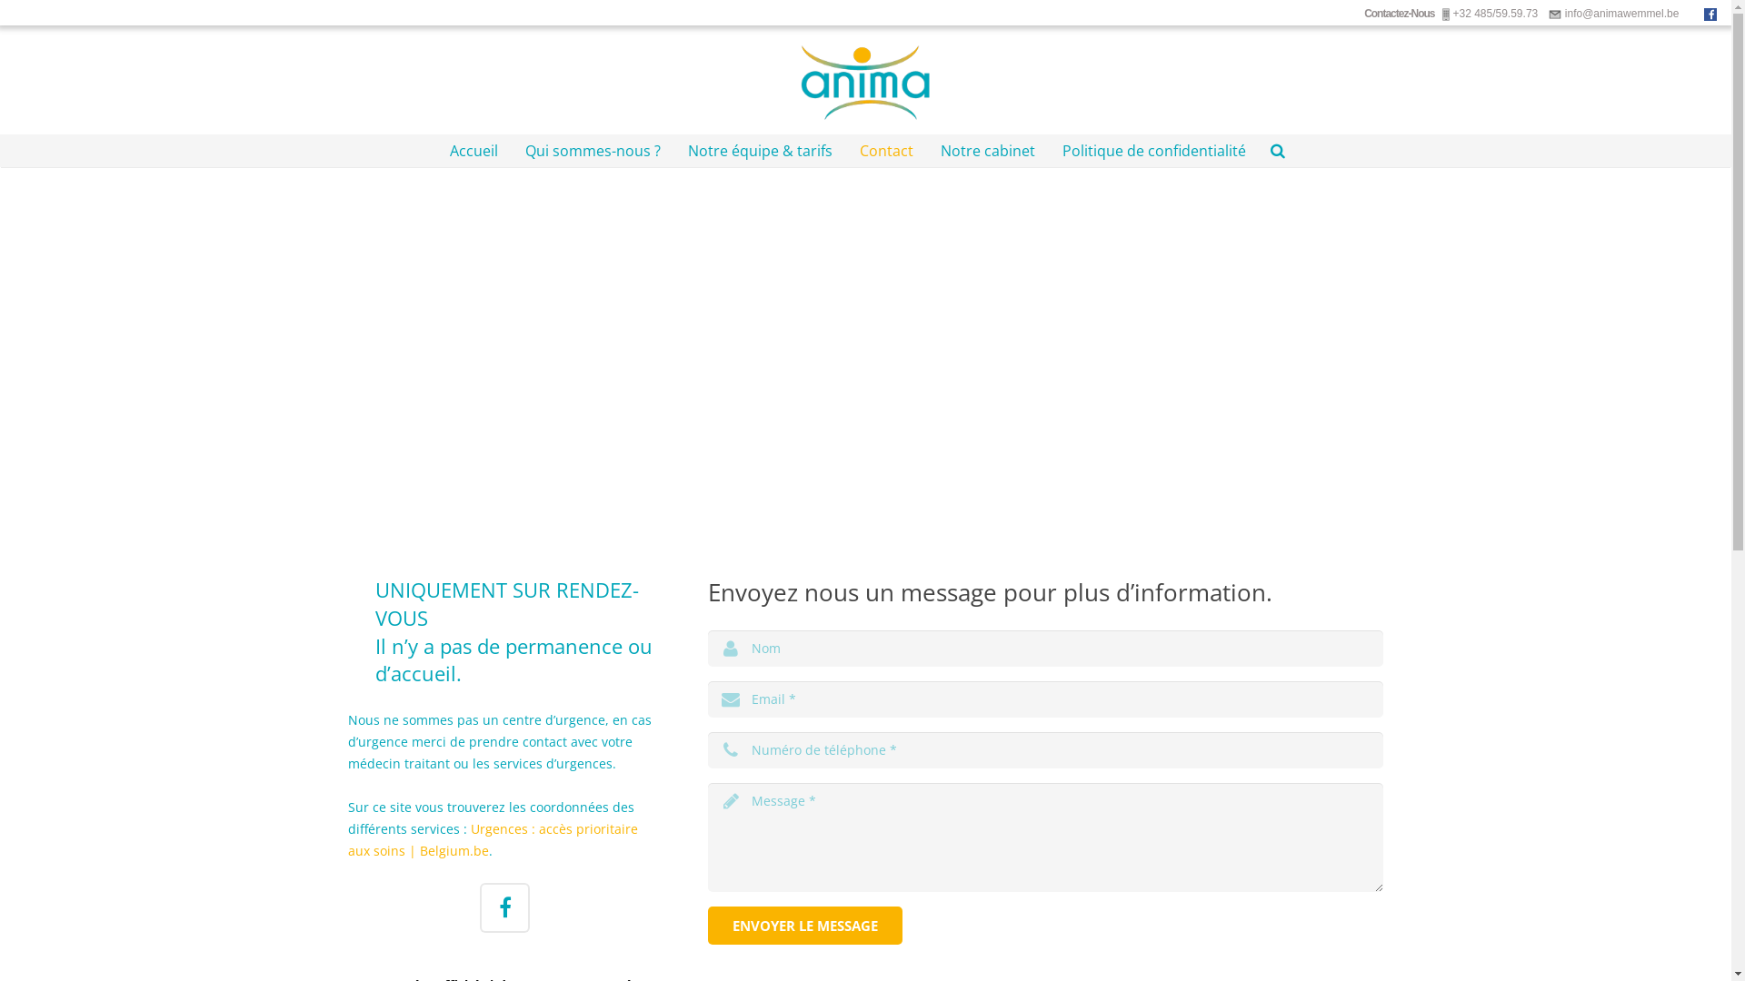 This screenshot has width=1745, height=981. Describe the element at coordinates (474, 151) in the screenshot. I see `Accueil` at that location.